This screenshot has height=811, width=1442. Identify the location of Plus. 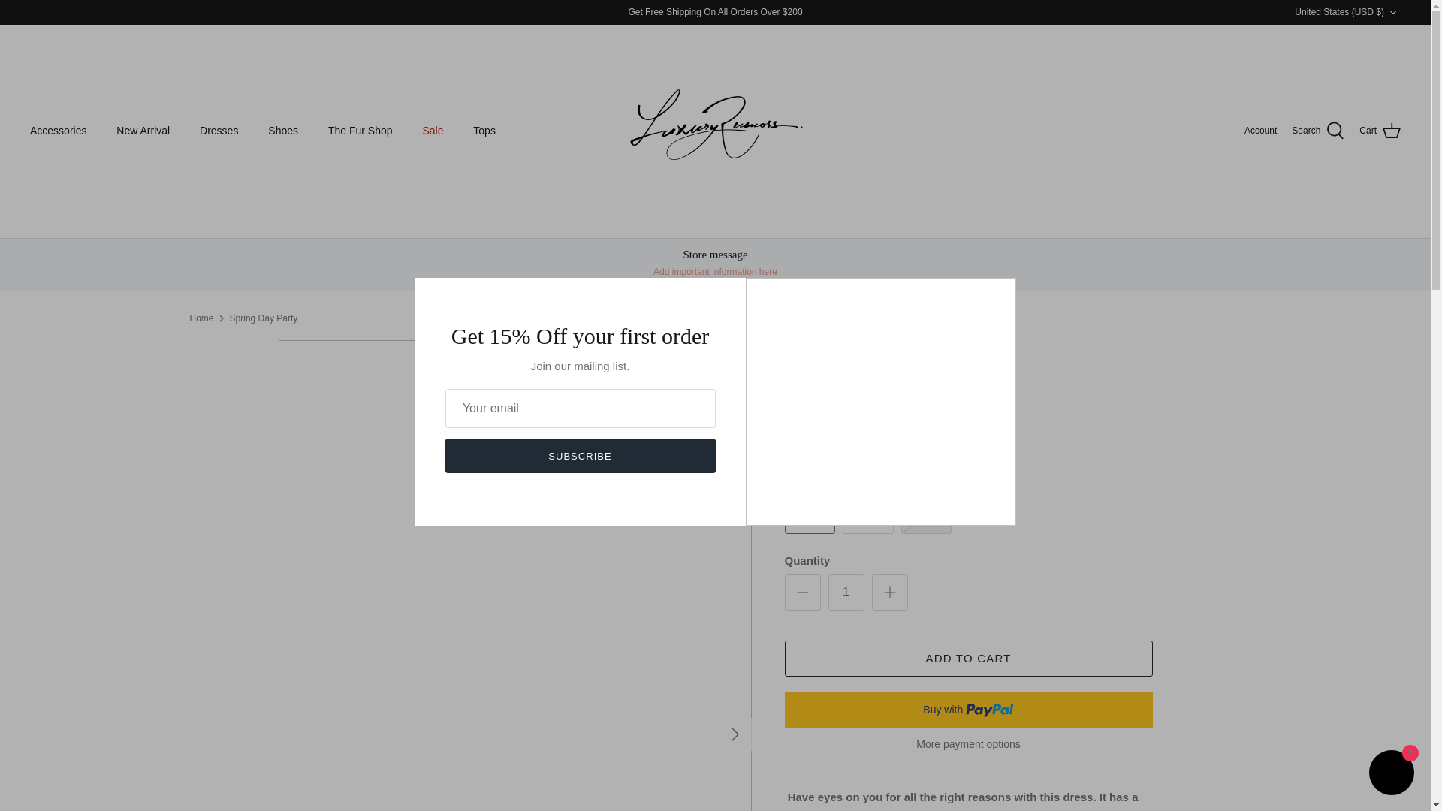
(889, 592).